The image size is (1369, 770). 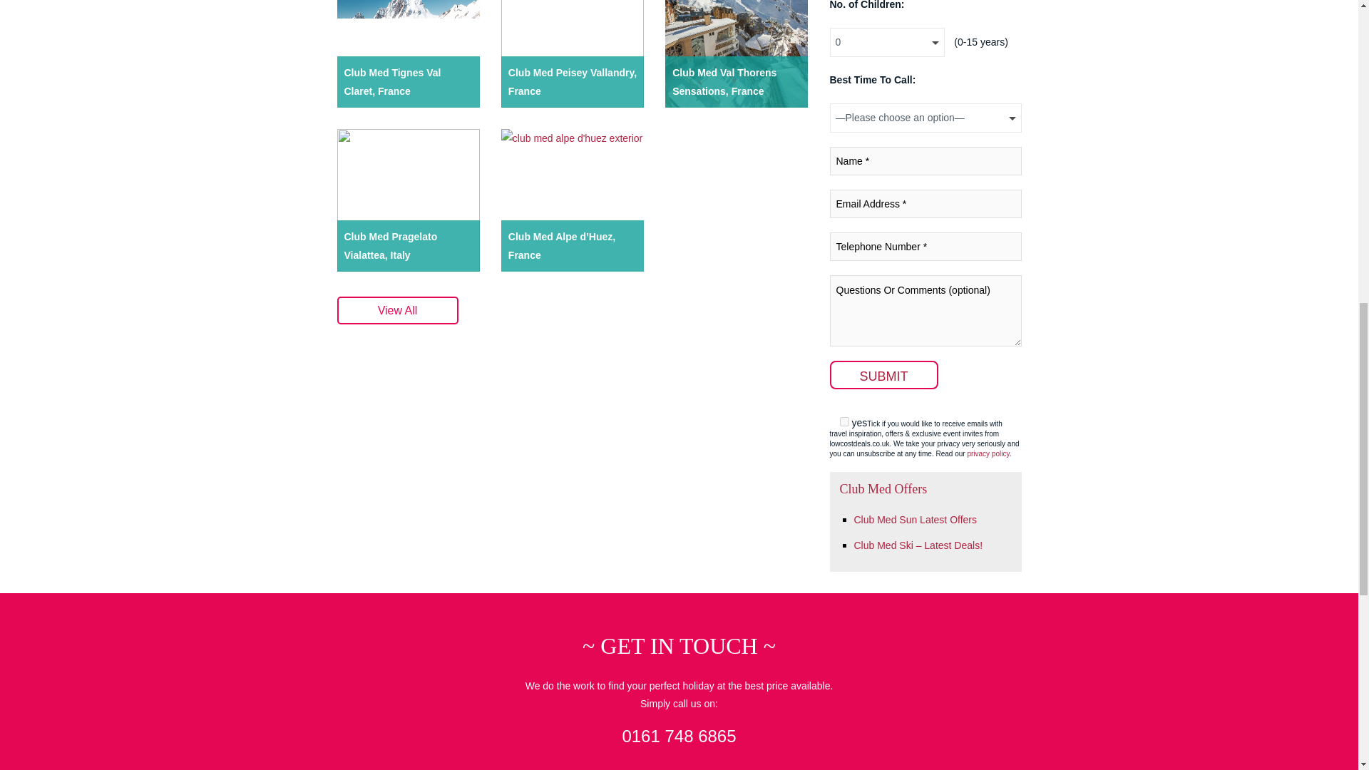 I want to click on Club Med Pragelato Vialattea, Italy, so click(x=408, y=245).